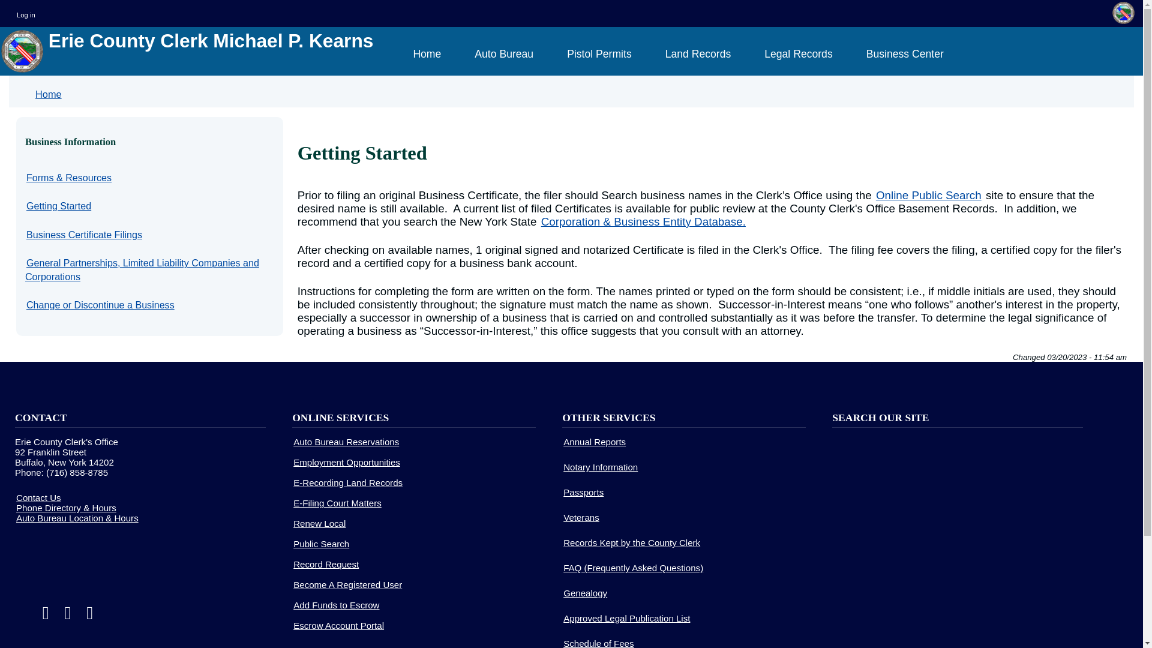  Describe the element at coordinates (187, 52) in the screenshot. I see `Home` at that location.